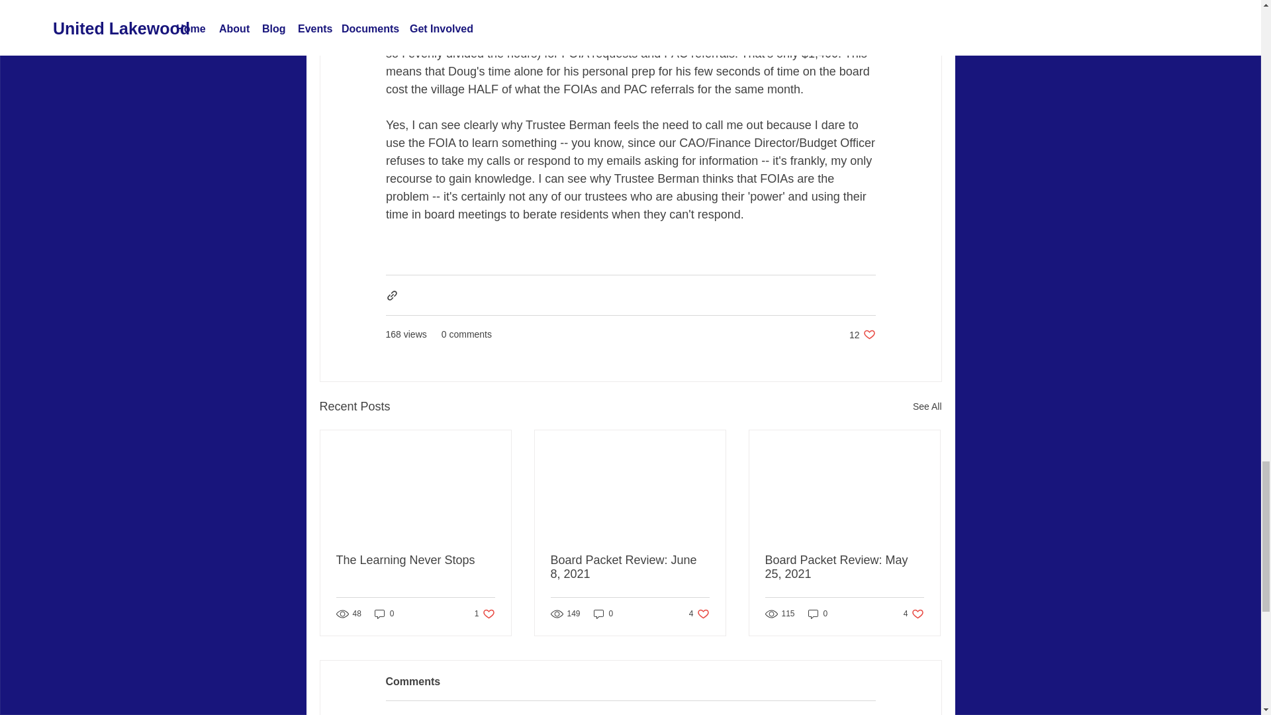 The width and height of the screenshot is (1271, 715). I want to click on 0, so click(384, 614).